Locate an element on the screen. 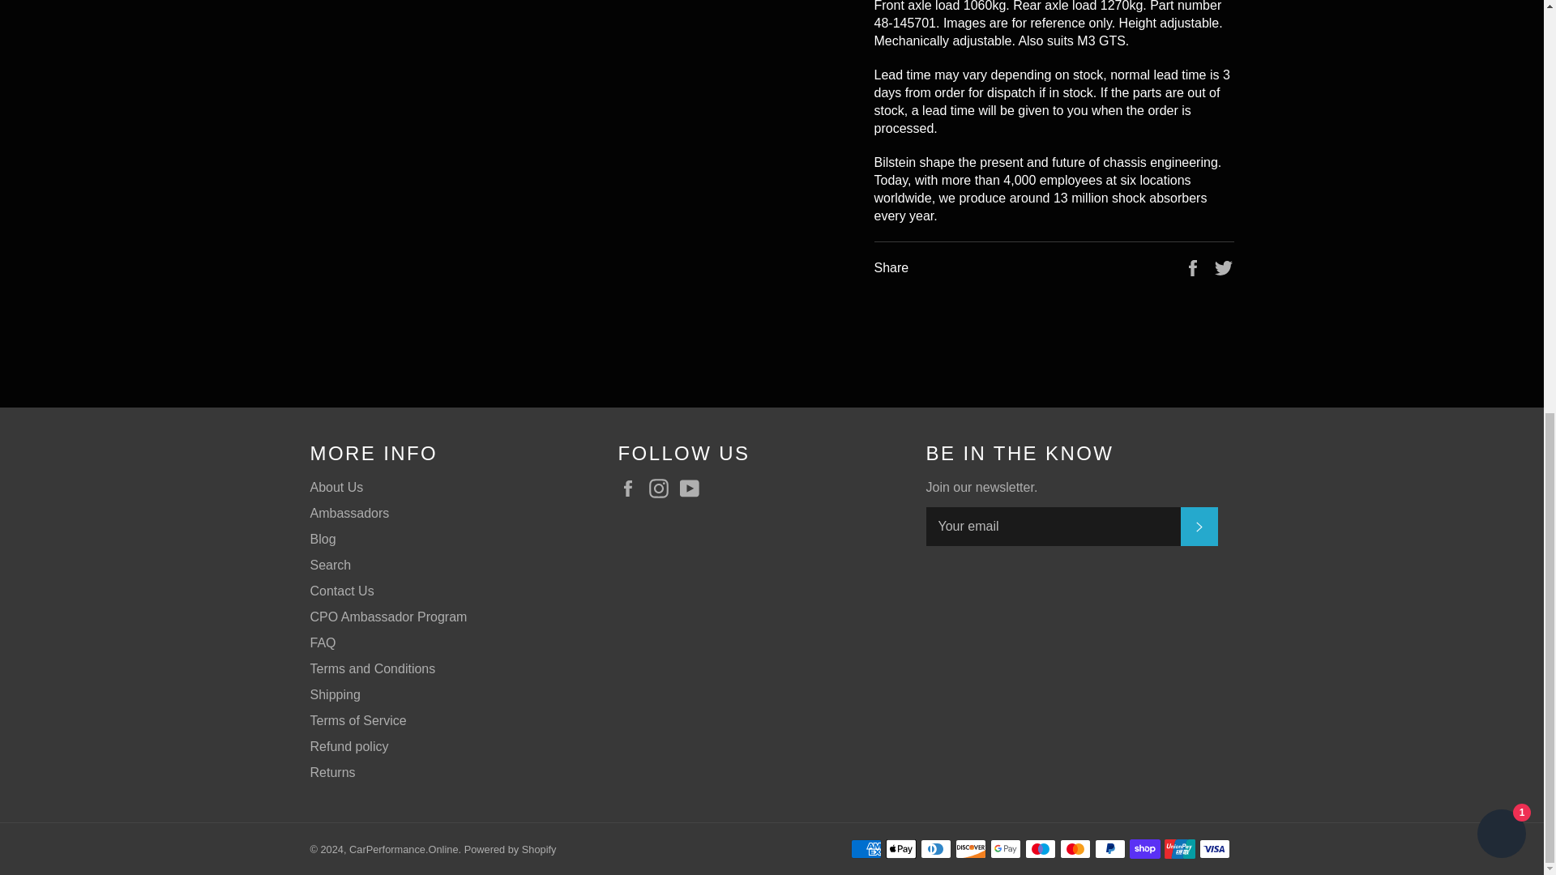 This screenshot has height=875, width=1556. CarPerformance.Online on Instagram is located at coordinates (663, 488).